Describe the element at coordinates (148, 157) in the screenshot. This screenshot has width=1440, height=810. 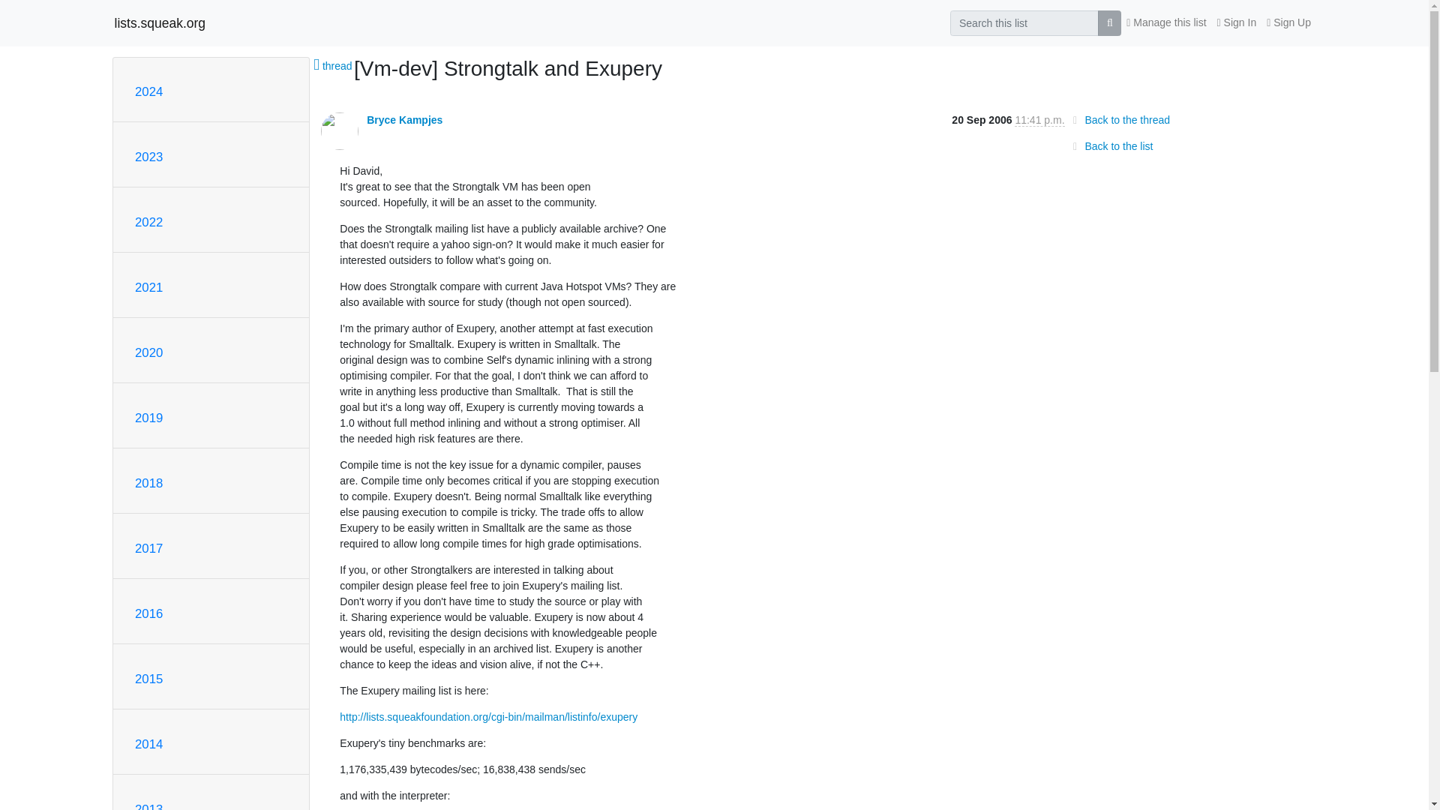
I see `2023` at that location.